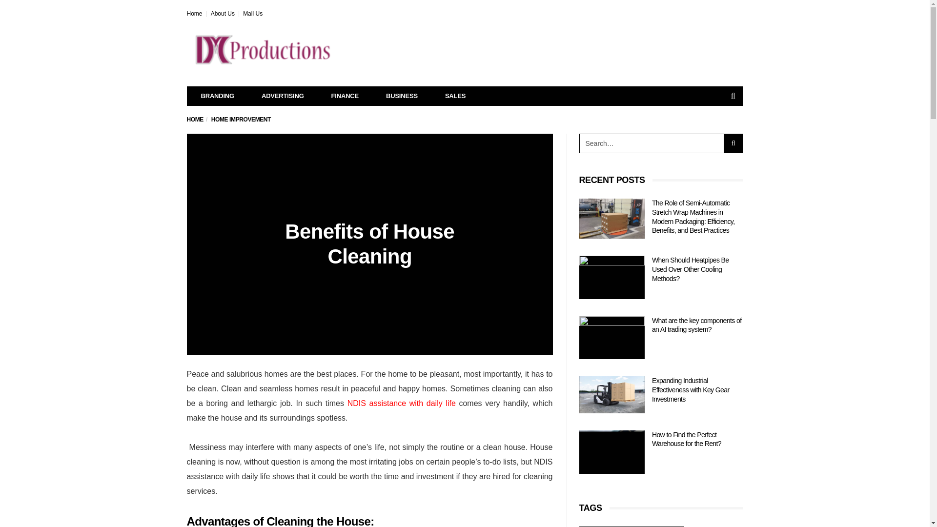  Describe the element at coordinates (283, 96) in the screenshot. I see `ADVERTISING` at that location.